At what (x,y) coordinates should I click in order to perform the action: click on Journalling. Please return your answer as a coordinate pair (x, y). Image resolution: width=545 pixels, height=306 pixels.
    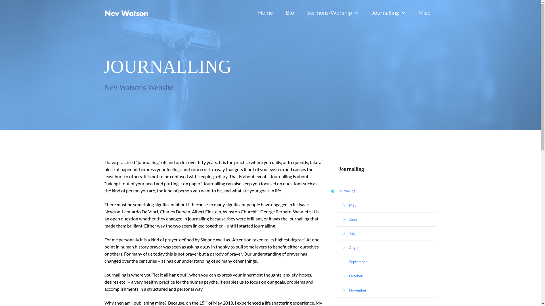
    Looking at the image, I should click on (384, 191).